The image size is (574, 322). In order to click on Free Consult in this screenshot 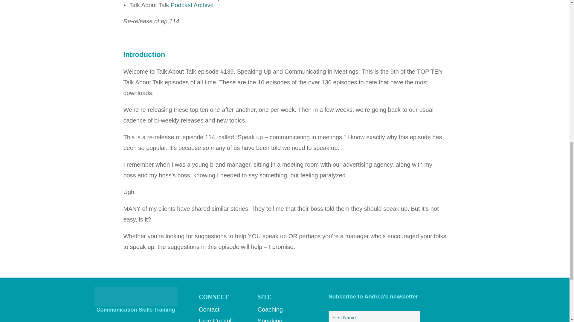, I will do `click(216, 320)`.